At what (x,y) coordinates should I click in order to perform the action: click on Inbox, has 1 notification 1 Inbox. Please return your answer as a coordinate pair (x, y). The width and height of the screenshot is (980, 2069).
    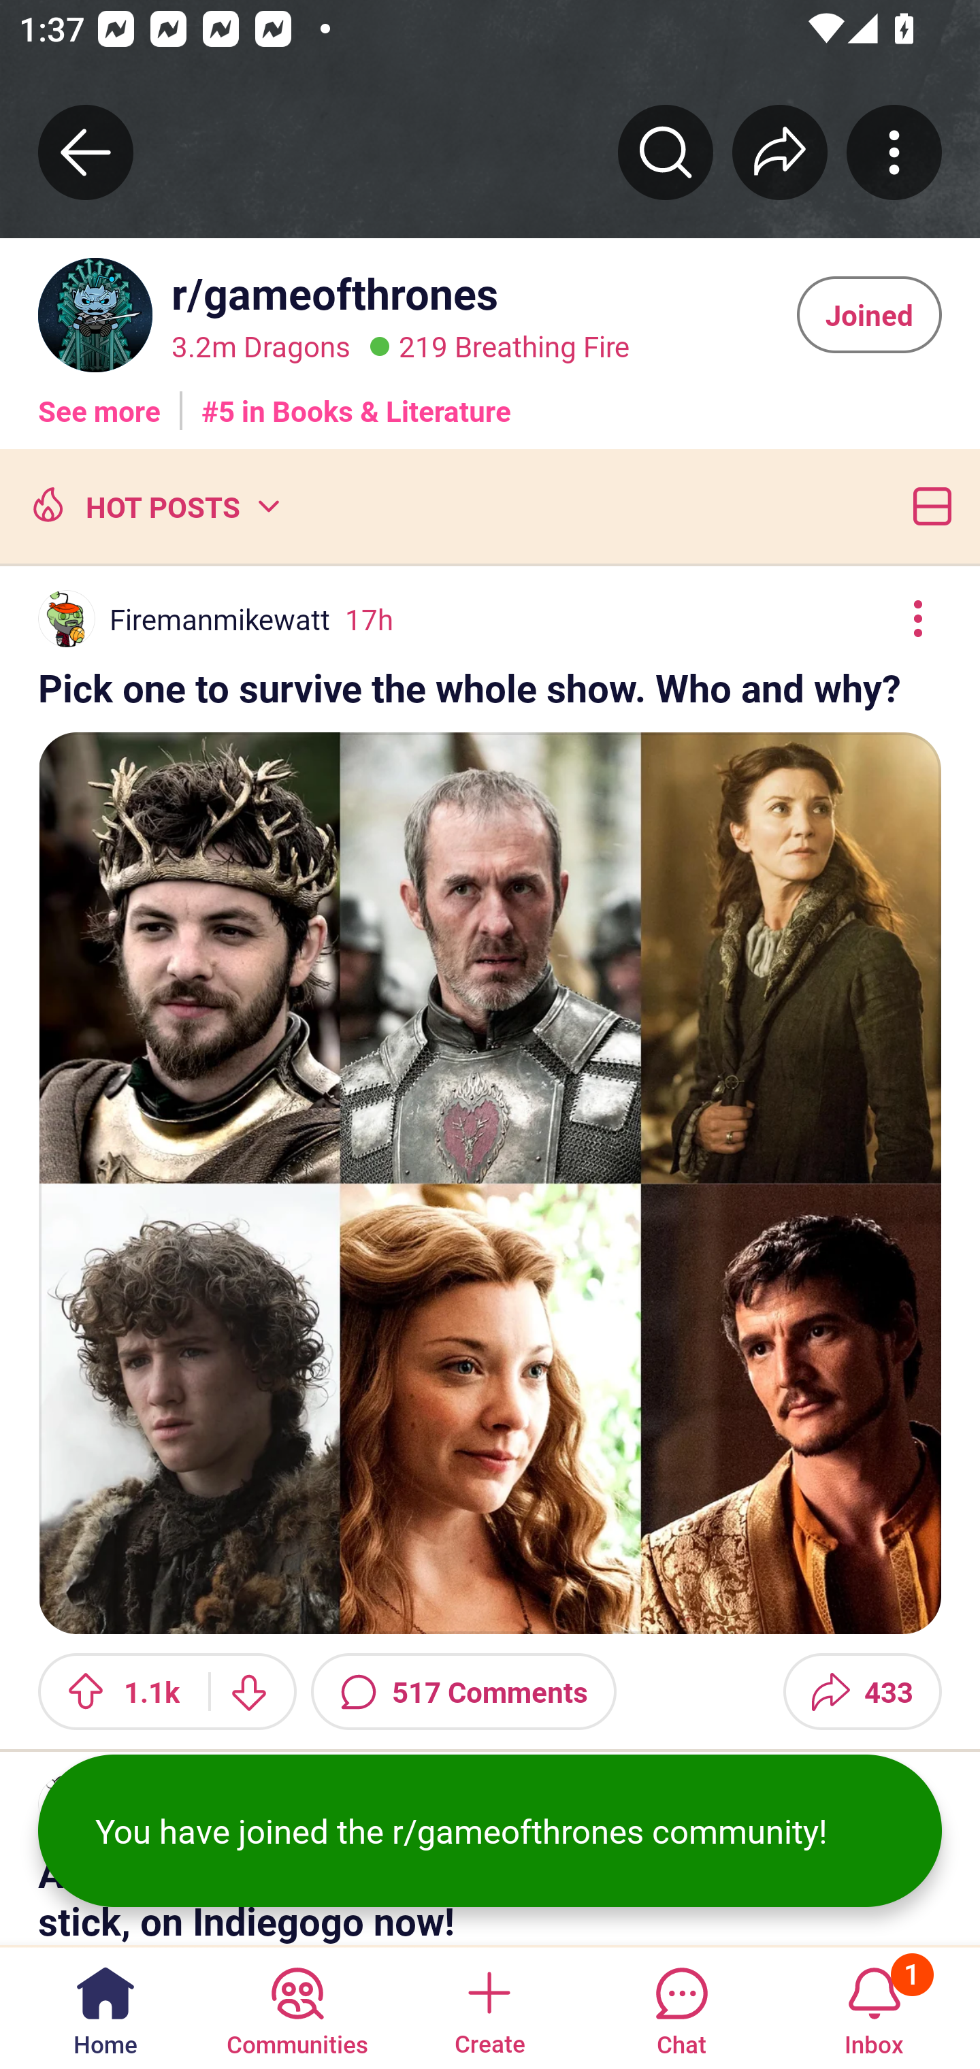
    Looking at the image, I should click on (874, 2006).